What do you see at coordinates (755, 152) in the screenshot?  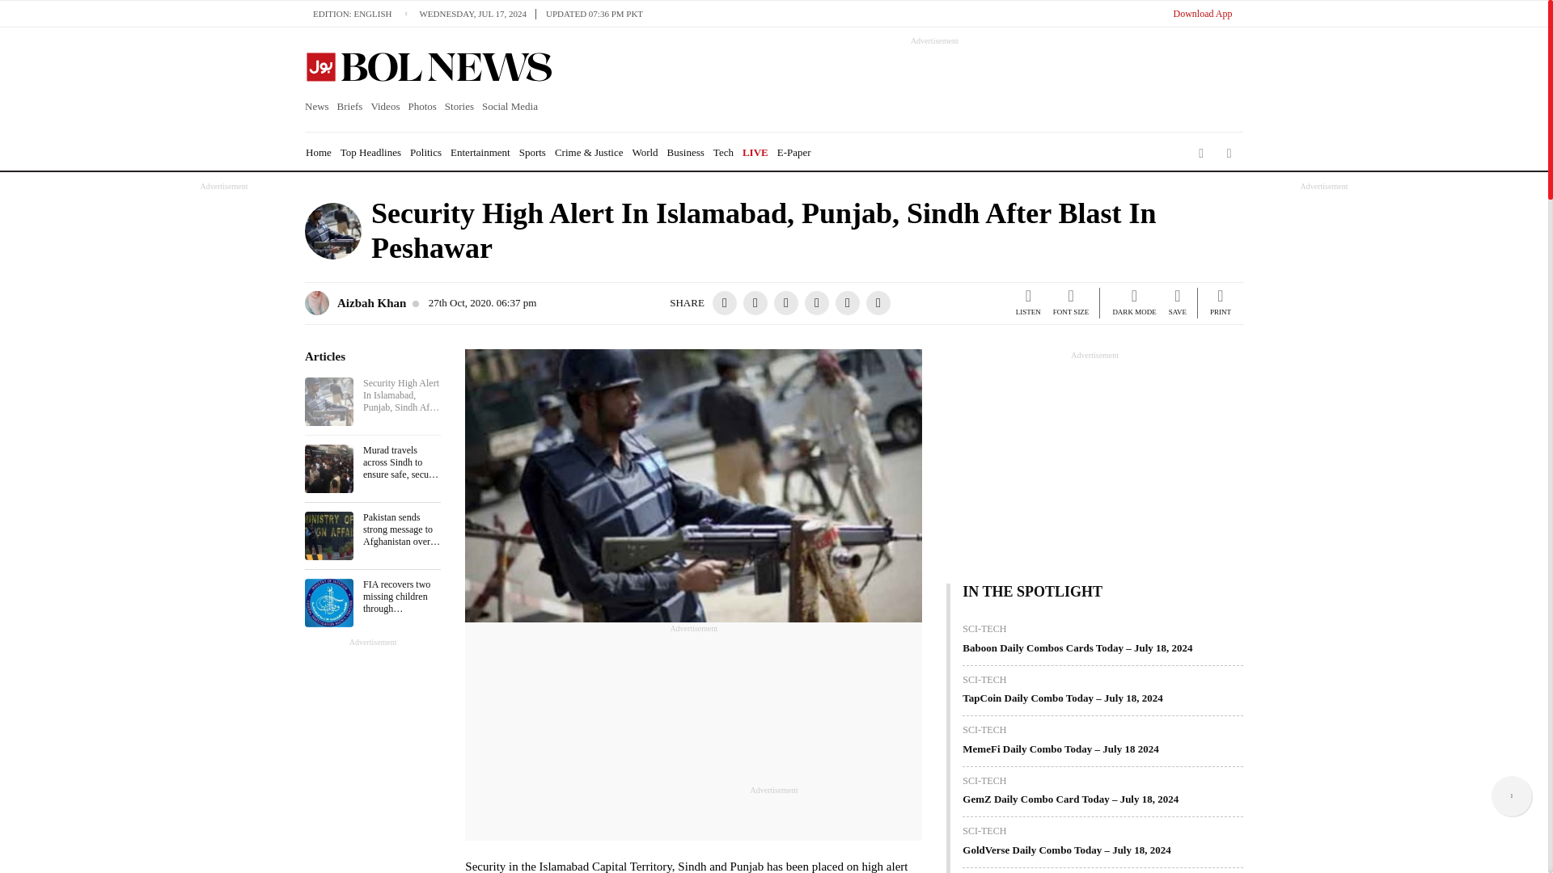 I see `LIVE` at bounding box center [755, 152].